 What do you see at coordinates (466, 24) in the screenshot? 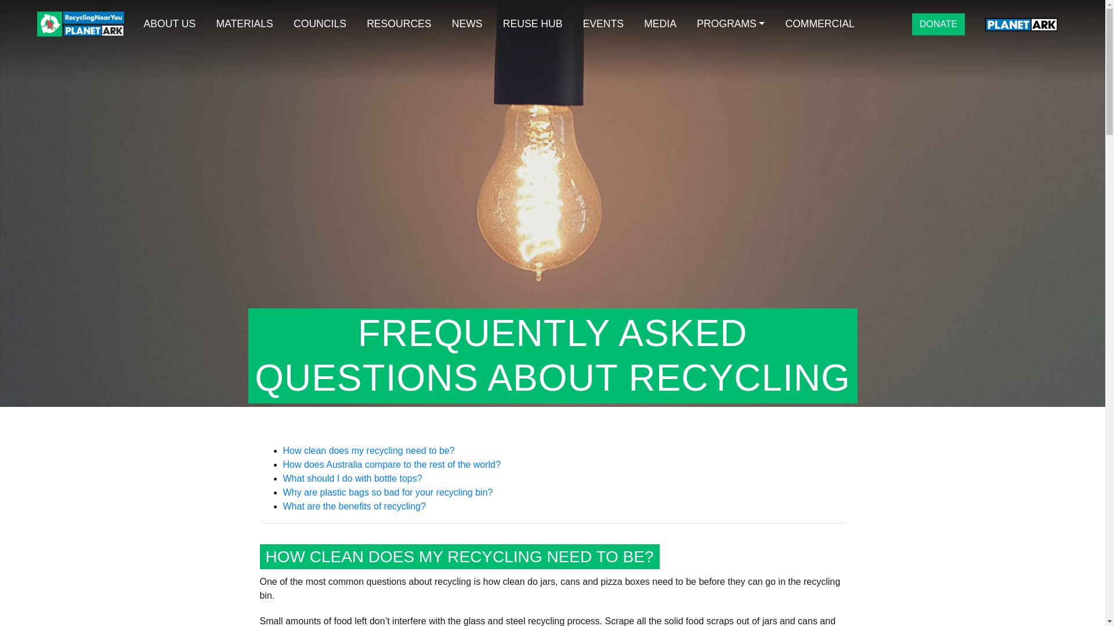
I see `NEWS` at bounding box center [466, 24].